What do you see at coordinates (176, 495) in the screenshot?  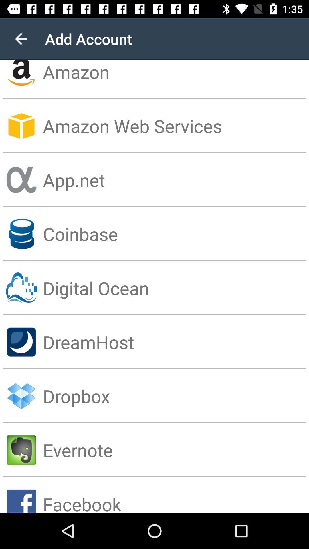 I see `swipe to the facebook item` at bounding box center [176, 495].